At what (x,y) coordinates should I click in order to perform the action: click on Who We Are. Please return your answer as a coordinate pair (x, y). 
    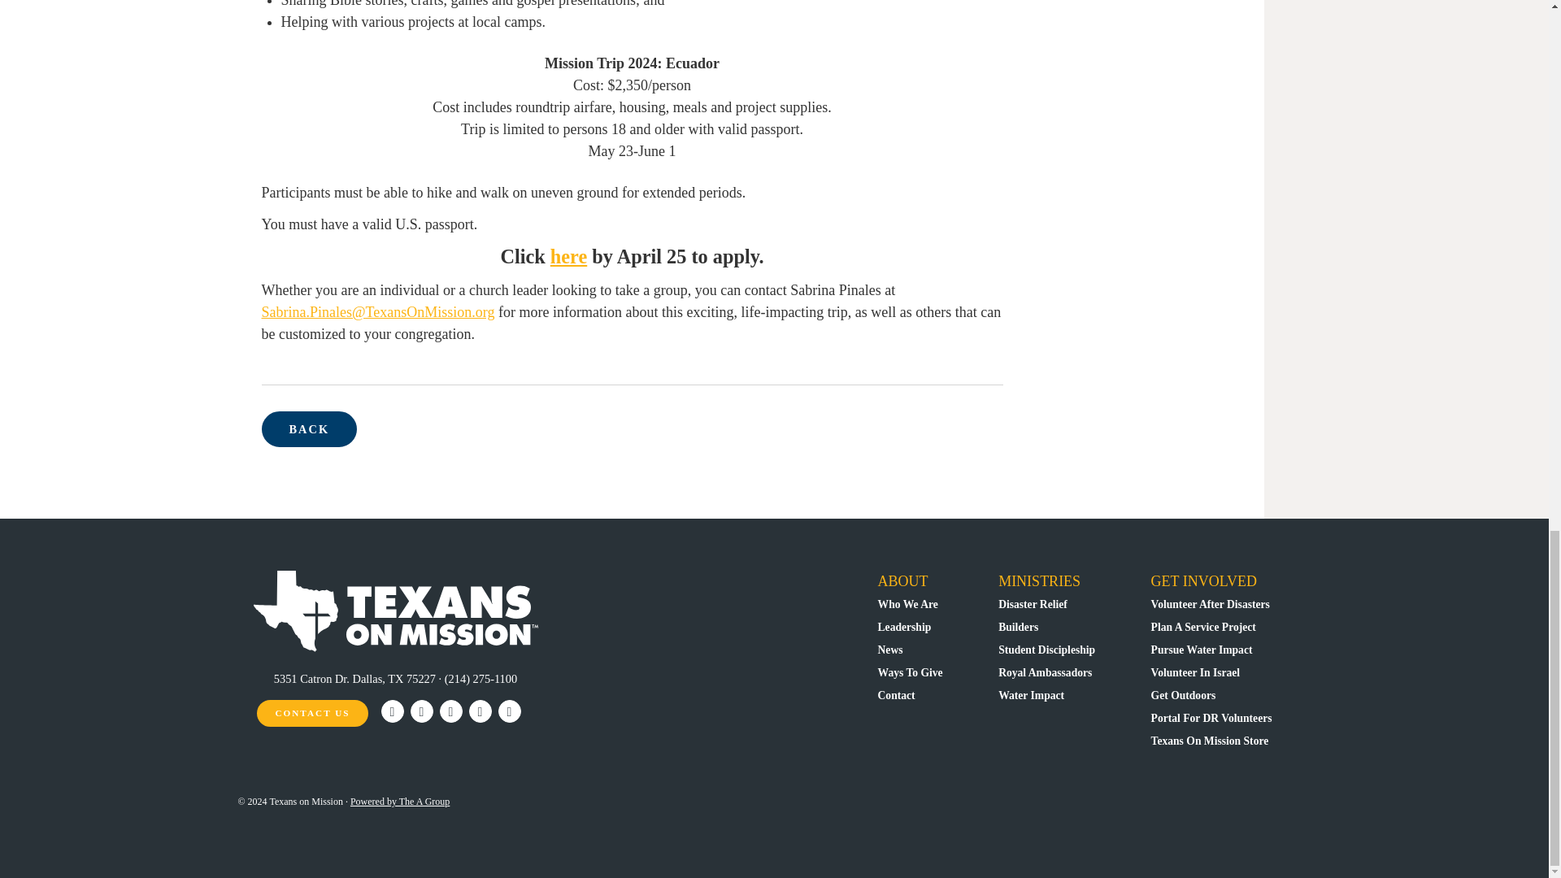
    Looking at the image, I should click on (907, 603).